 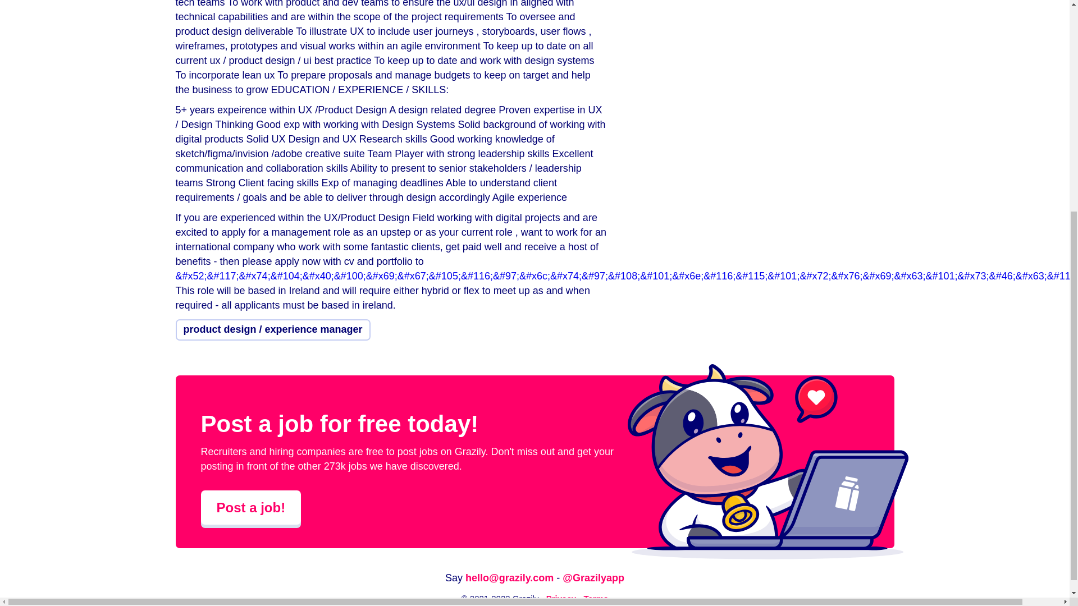 I want to click on Post a job!, so click(x=251, y=507).